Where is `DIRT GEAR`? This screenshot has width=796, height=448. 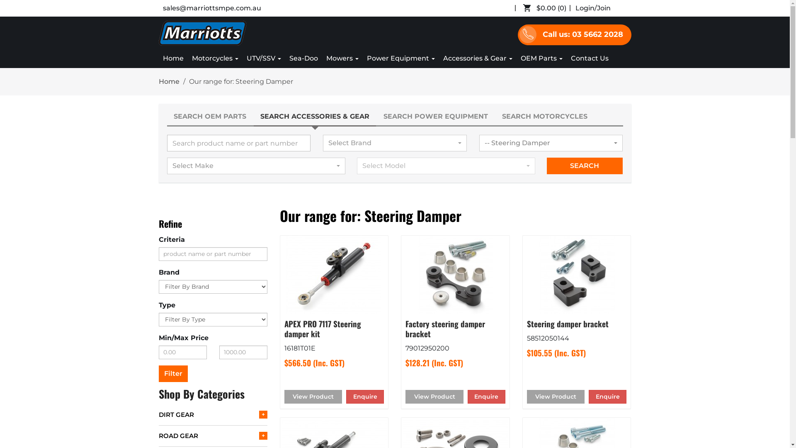
DIRT GEAR is located at coordinates (213, 415).